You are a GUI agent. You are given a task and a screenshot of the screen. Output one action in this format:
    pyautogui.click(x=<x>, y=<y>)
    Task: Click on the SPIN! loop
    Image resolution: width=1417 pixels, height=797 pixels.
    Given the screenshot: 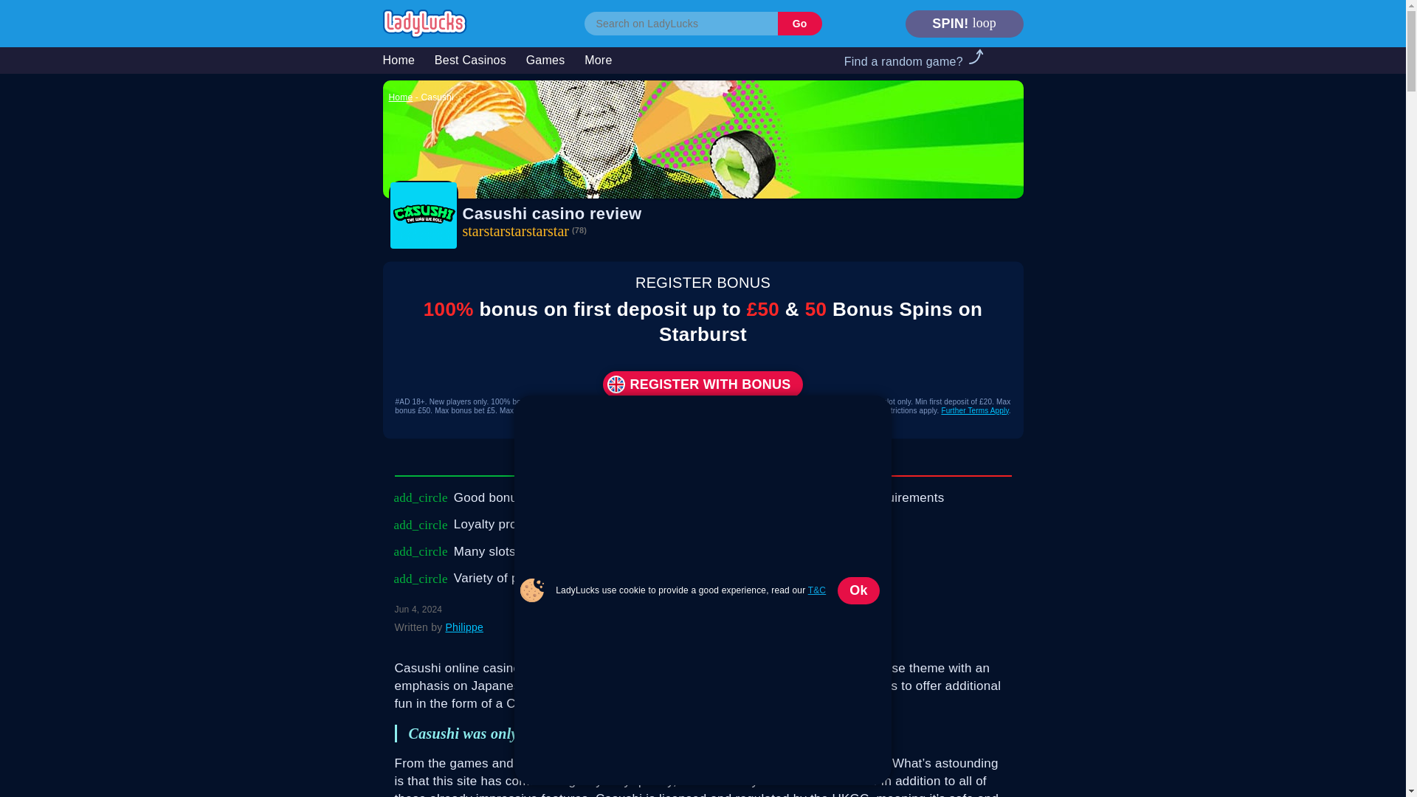 What is the action you would take?
    pyautogui.click(x=964, y=24)
    